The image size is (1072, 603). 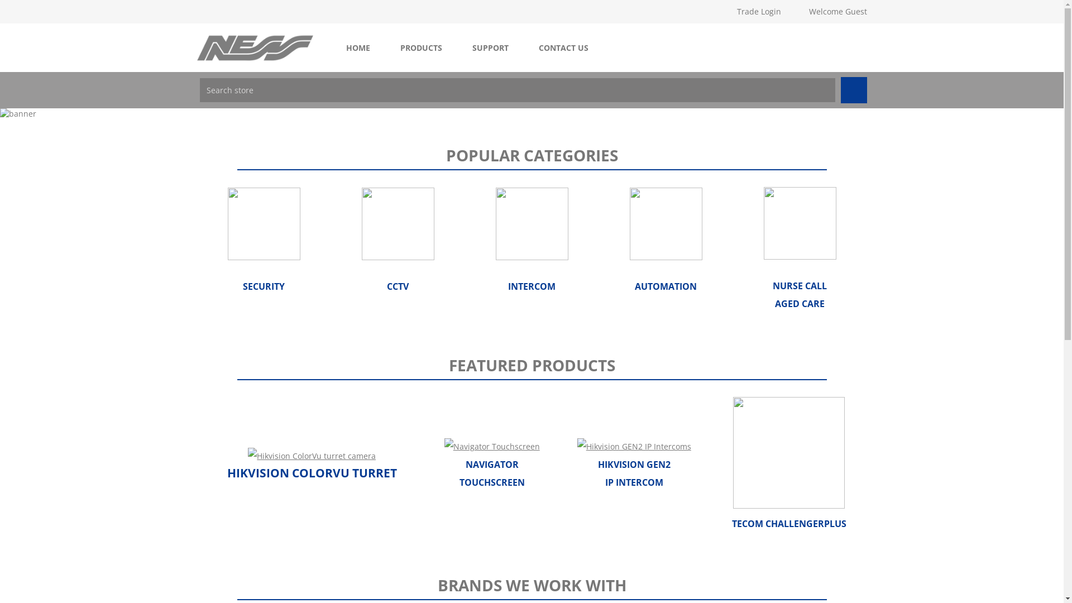 I want to click on NAVIGATOR
TOUCHSCREEN, so click(x=492, y=473).